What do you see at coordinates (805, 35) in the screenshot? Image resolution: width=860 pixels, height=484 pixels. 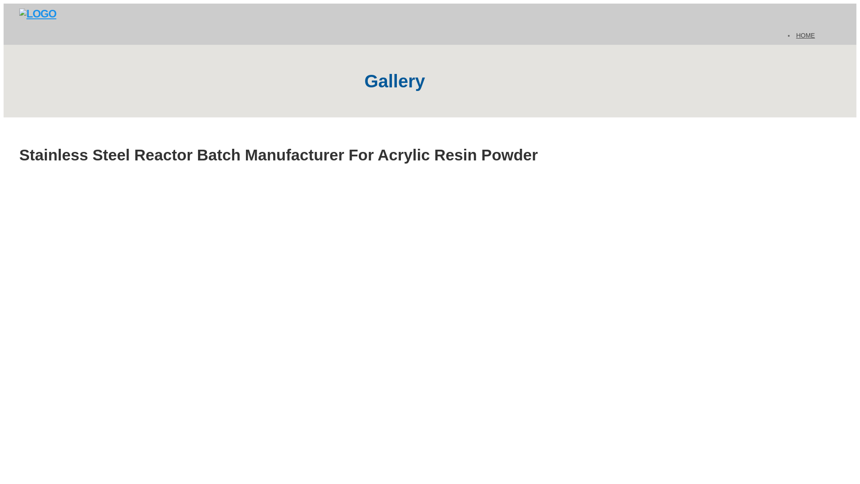 I see `HOME` at bounding box center [805, 35].